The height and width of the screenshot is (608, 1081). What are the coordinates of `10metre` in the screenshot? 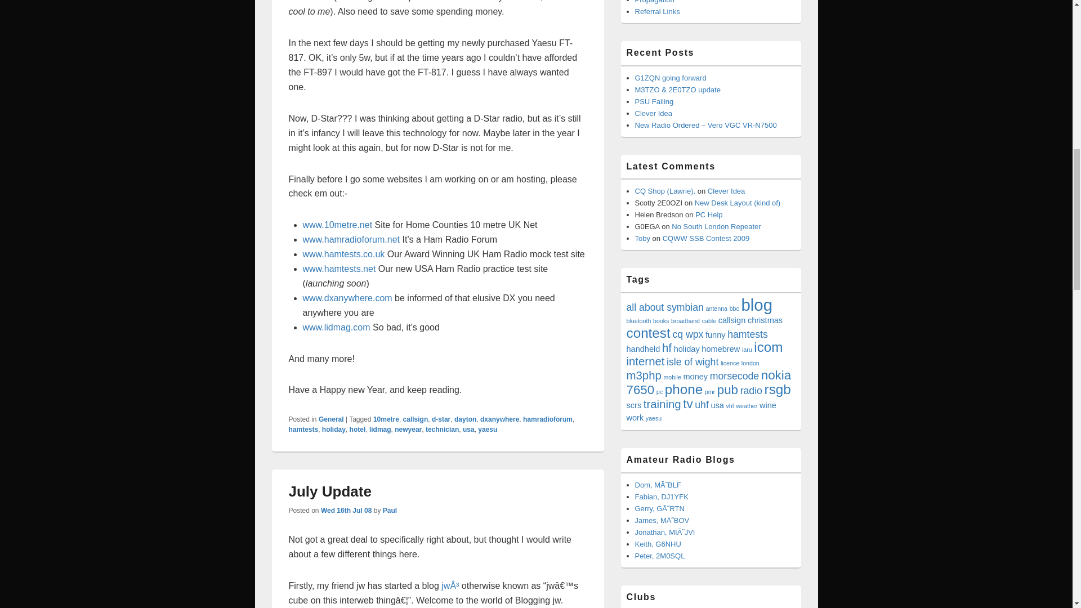 It's located at (386, 419).